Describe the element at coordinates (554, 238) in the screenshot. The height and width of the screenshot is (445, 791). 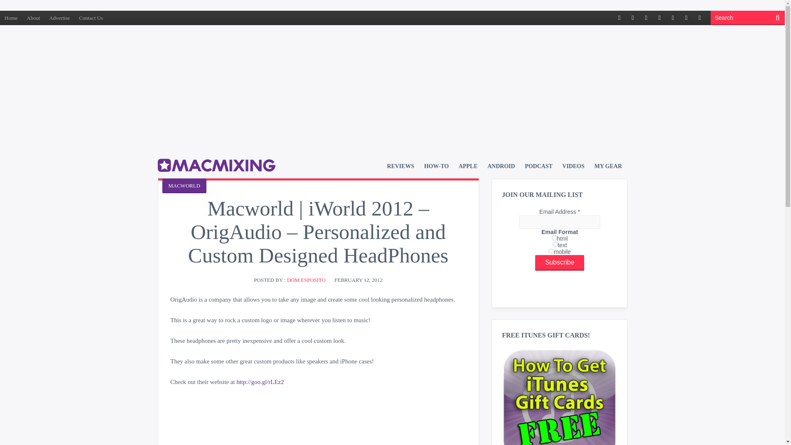
I see `html` at that location.